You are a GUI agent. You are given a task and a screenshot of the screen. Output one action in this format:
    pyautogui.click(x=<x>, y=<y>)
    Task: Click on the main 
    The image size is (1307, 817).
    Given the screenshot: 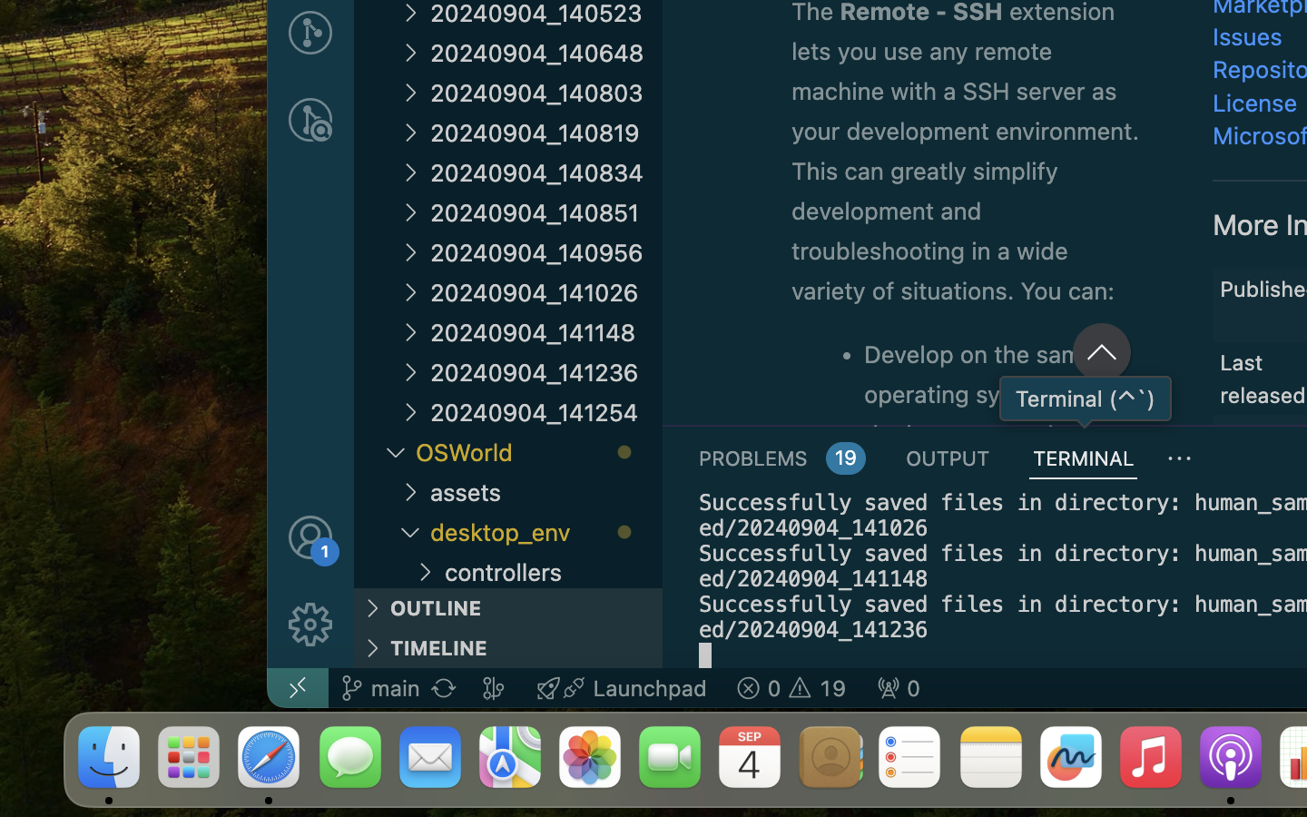 What is the action you would take?
    pyautogui.click(x=380, y=688)
    